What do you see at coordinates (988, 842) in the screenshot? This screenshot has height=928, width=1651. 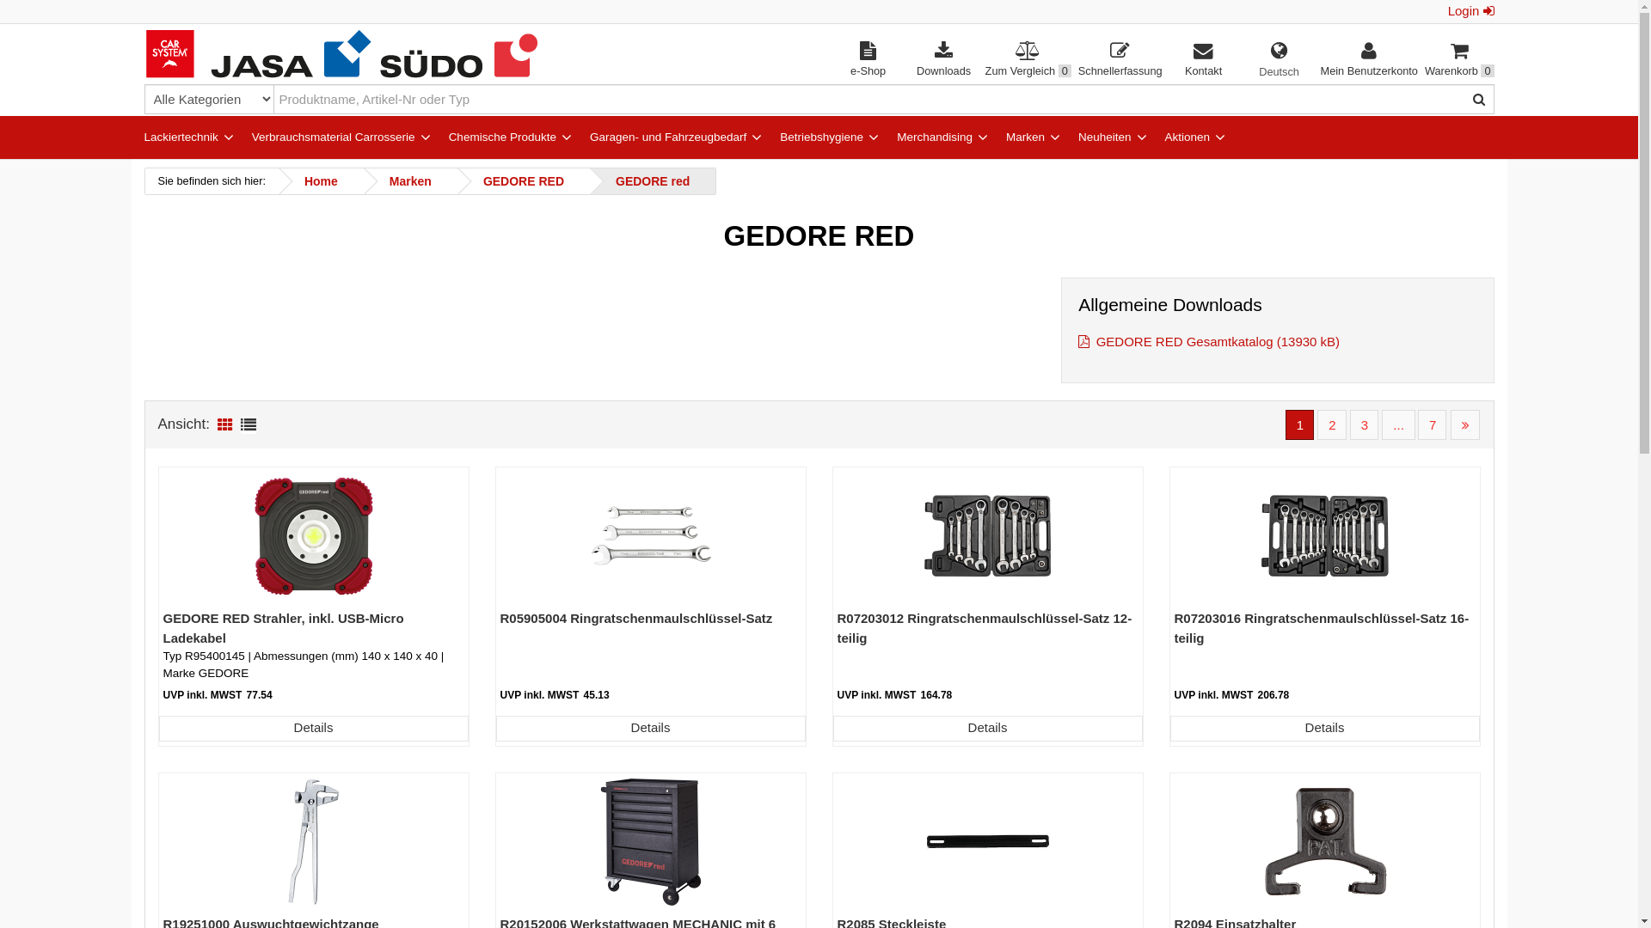 I see `R2085 Steckleiste` at bounding box center [988, 842].